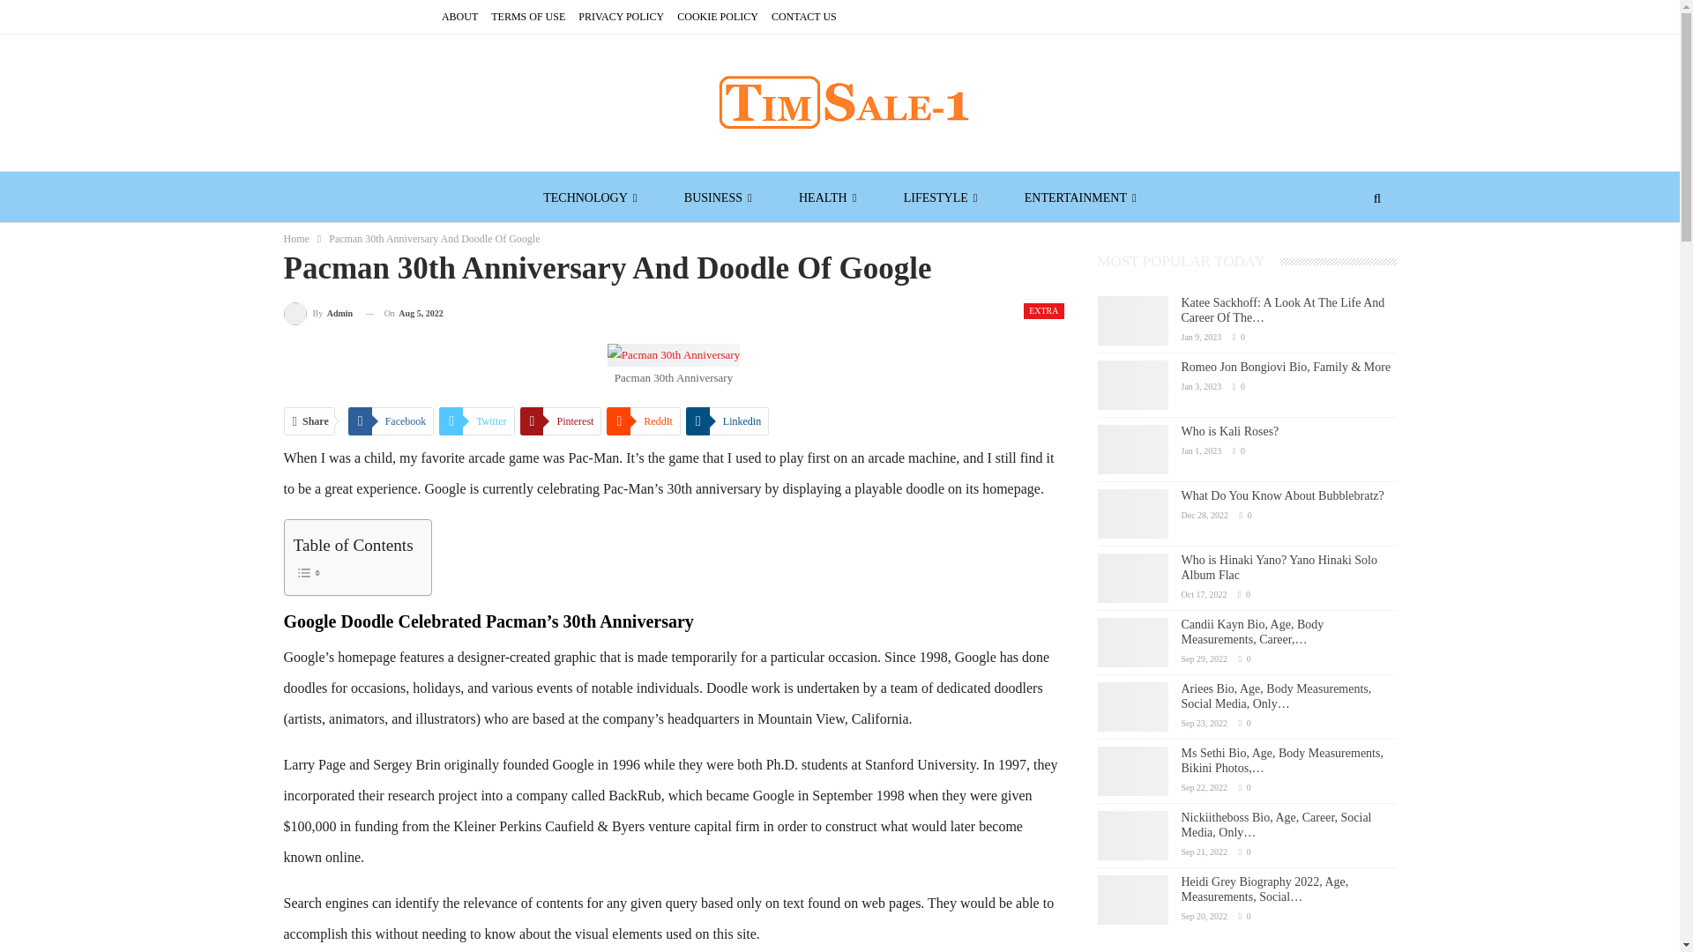 The height and width of the screenshot is (952, 1693). I want to click on Linkedin, so click(727, 421).